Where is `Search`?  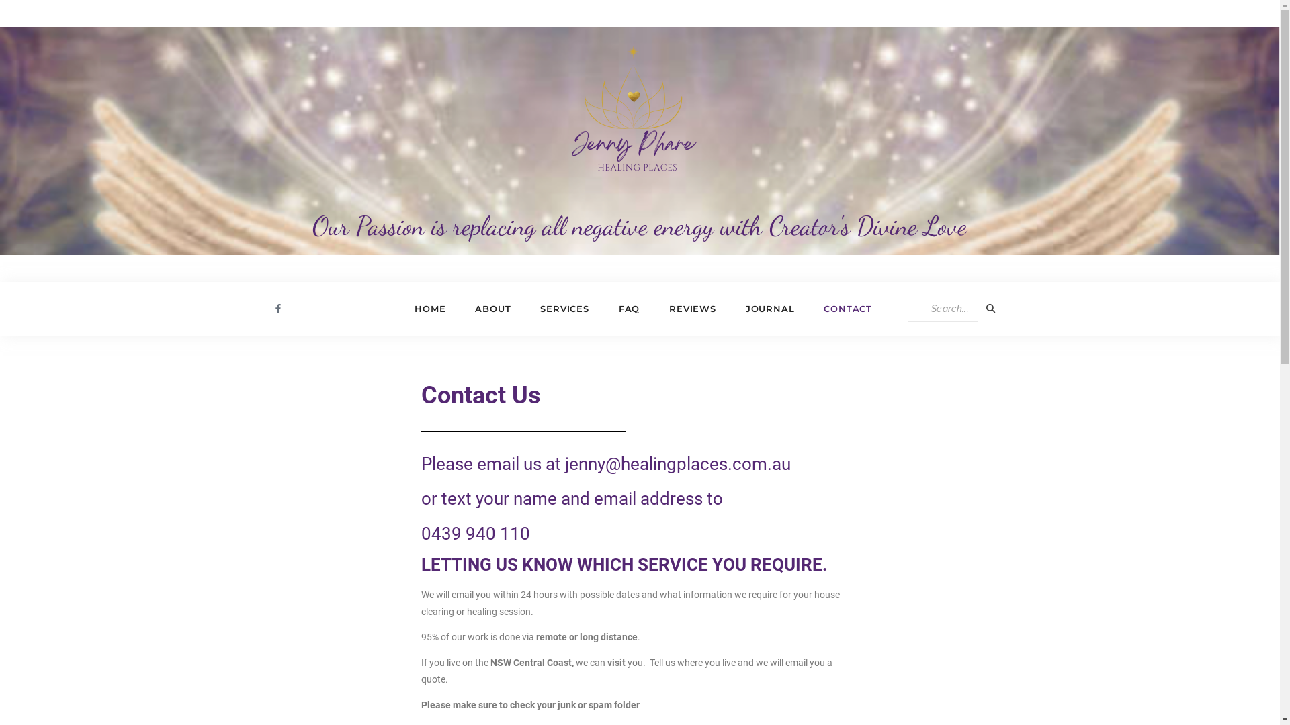 Search is located at coordinates (943, 309).